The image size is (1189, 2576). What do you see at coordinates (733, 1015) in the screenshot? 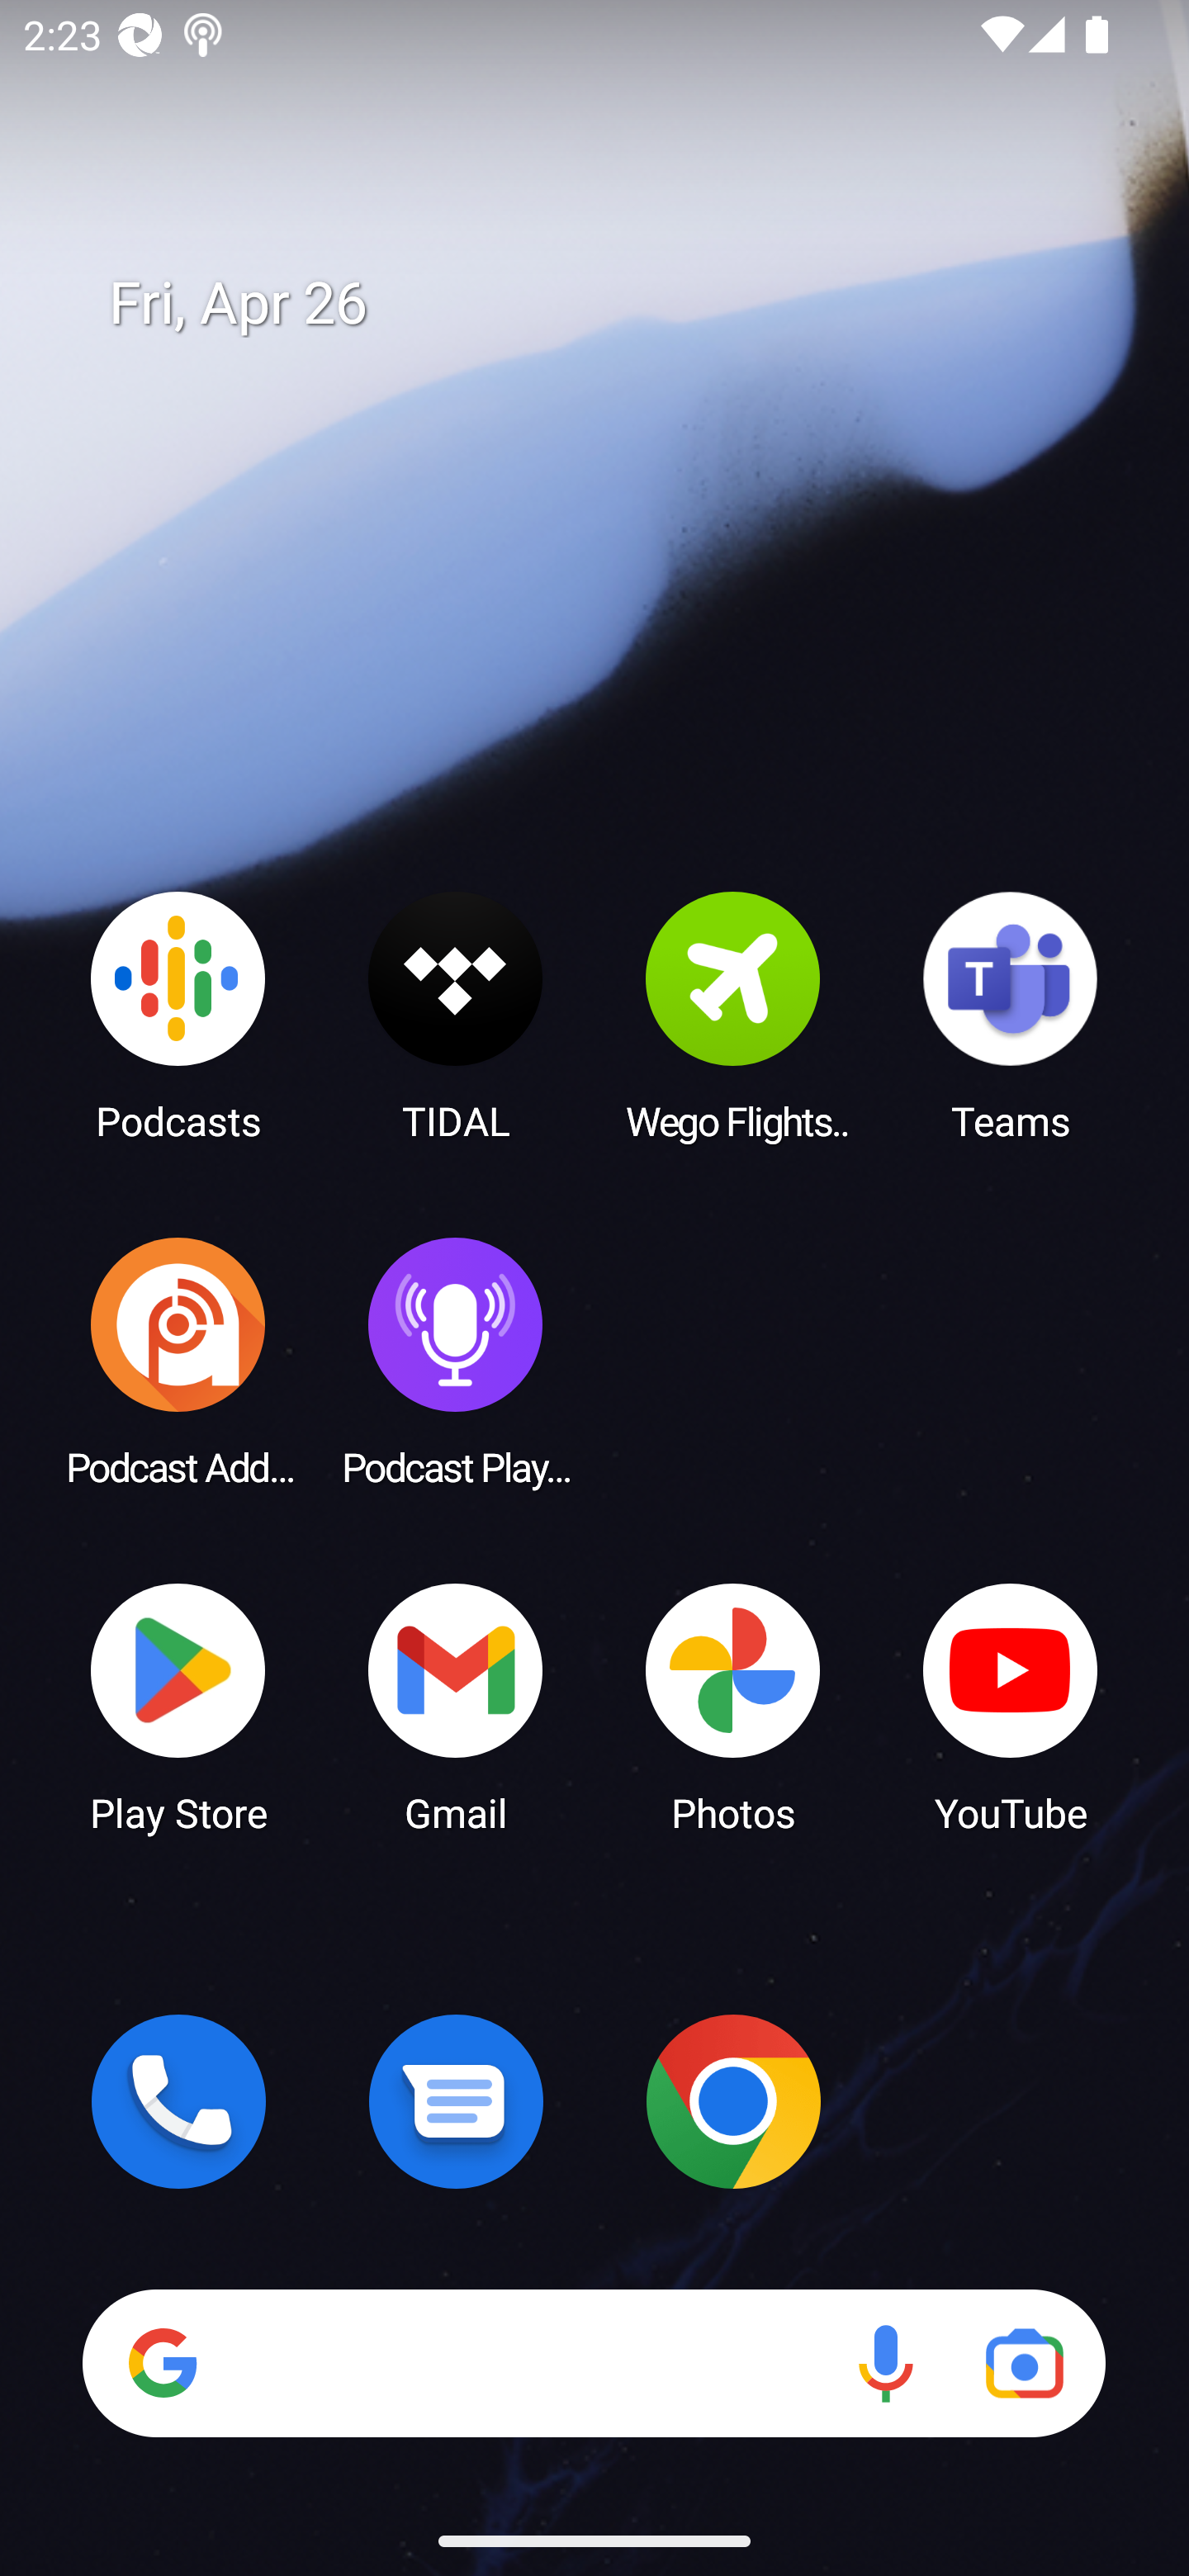
I see `Wego Flights & Hotels` at bounding box center [733, 1015].